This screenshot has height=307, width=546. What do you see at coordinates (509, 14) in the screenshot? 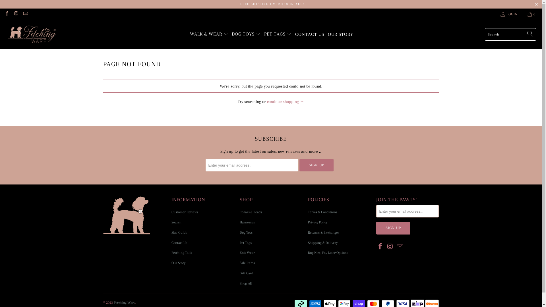
I see `LOGIN` at bounding box center [509, 14].